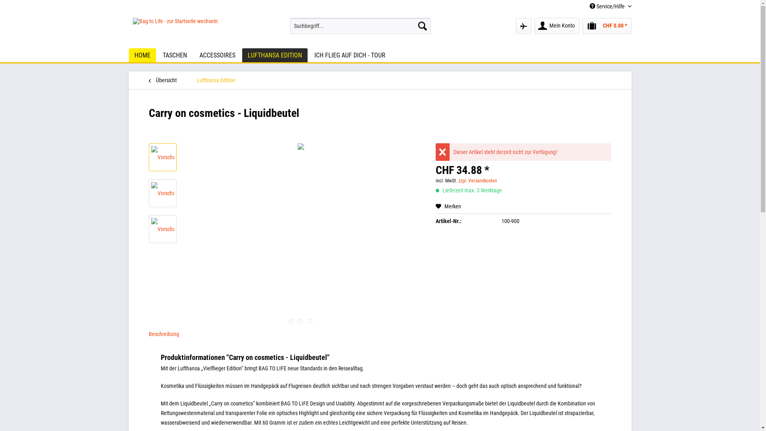 The image size is (766, 431). Describe the element at coordinates (162, 229) in the screenshot. I see `Vorschau: Carry on cosmetics - Liquidbeutel` at that location.